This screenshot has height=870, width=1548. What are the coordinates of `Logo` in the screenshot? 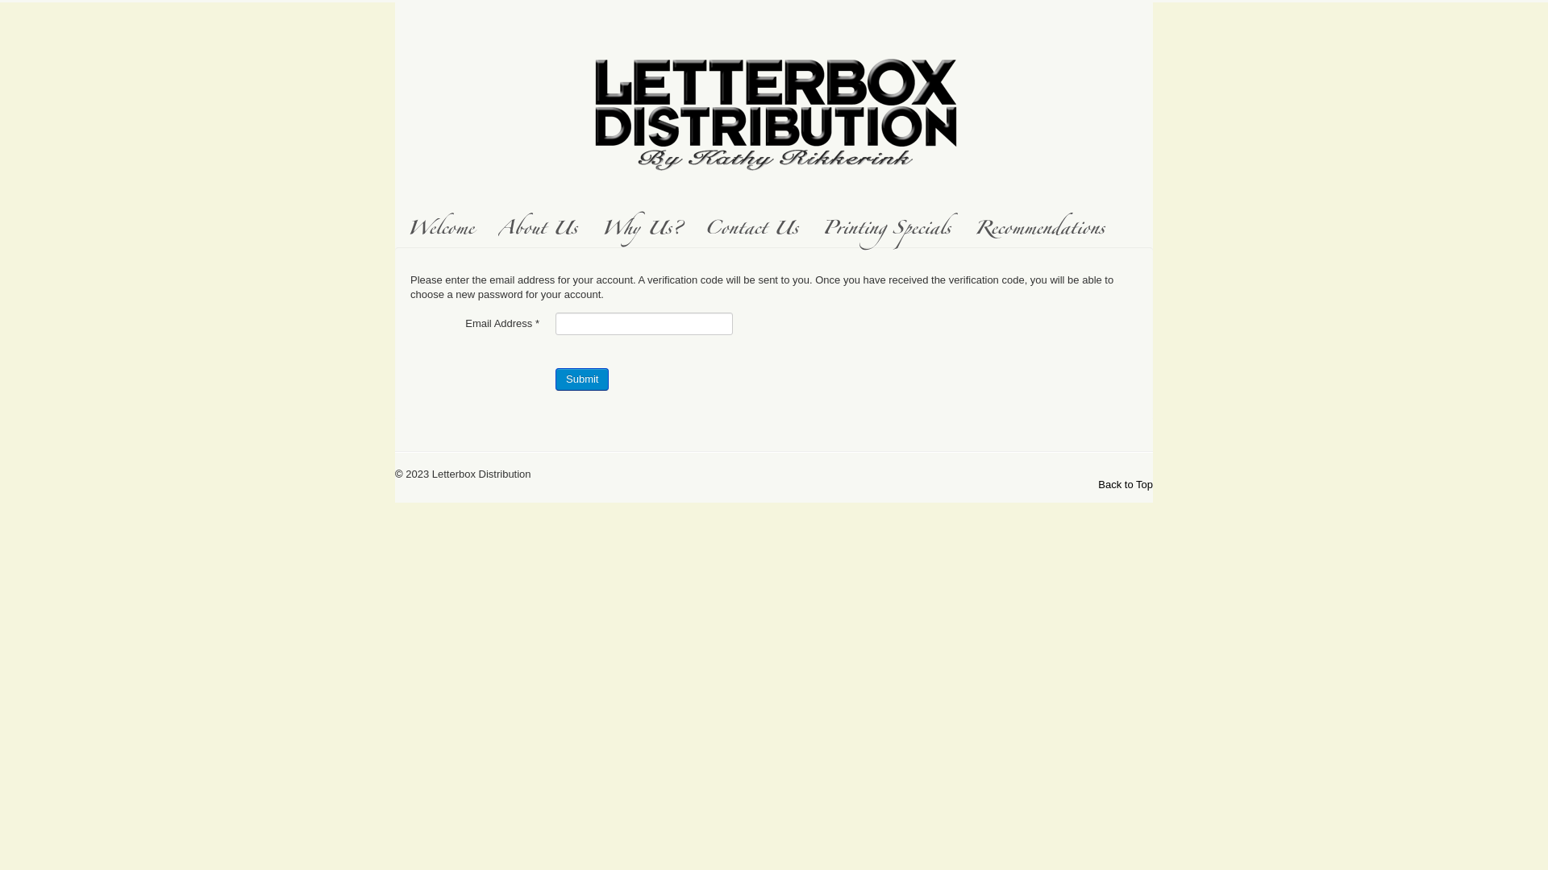 It's located at (774, 109).